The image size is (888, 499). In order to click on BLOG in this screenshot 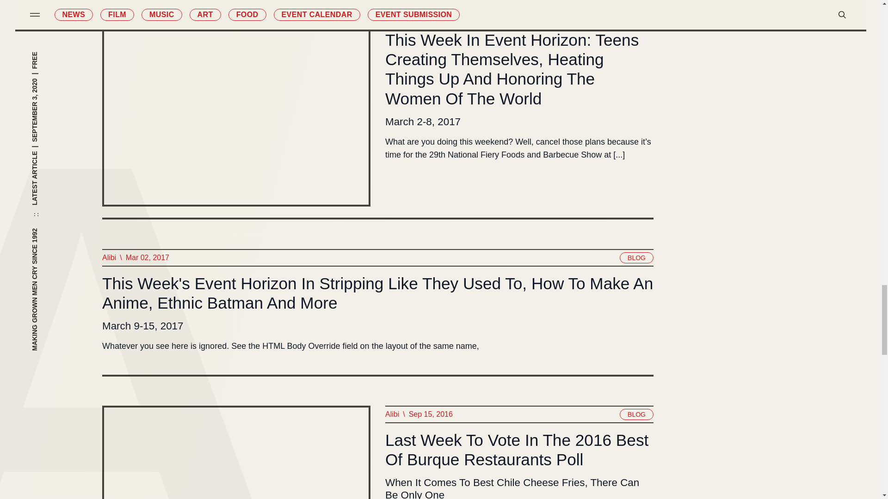, I will do `click(636, 14)`.